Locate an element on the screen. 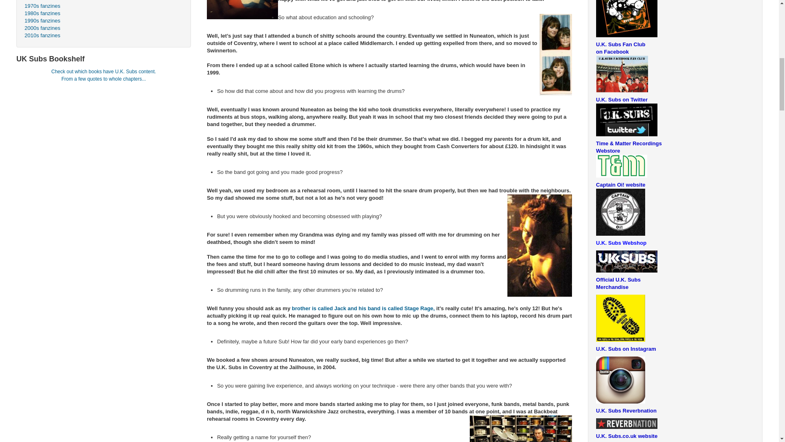  1990s fanzines is located at coordinates (103, 21).